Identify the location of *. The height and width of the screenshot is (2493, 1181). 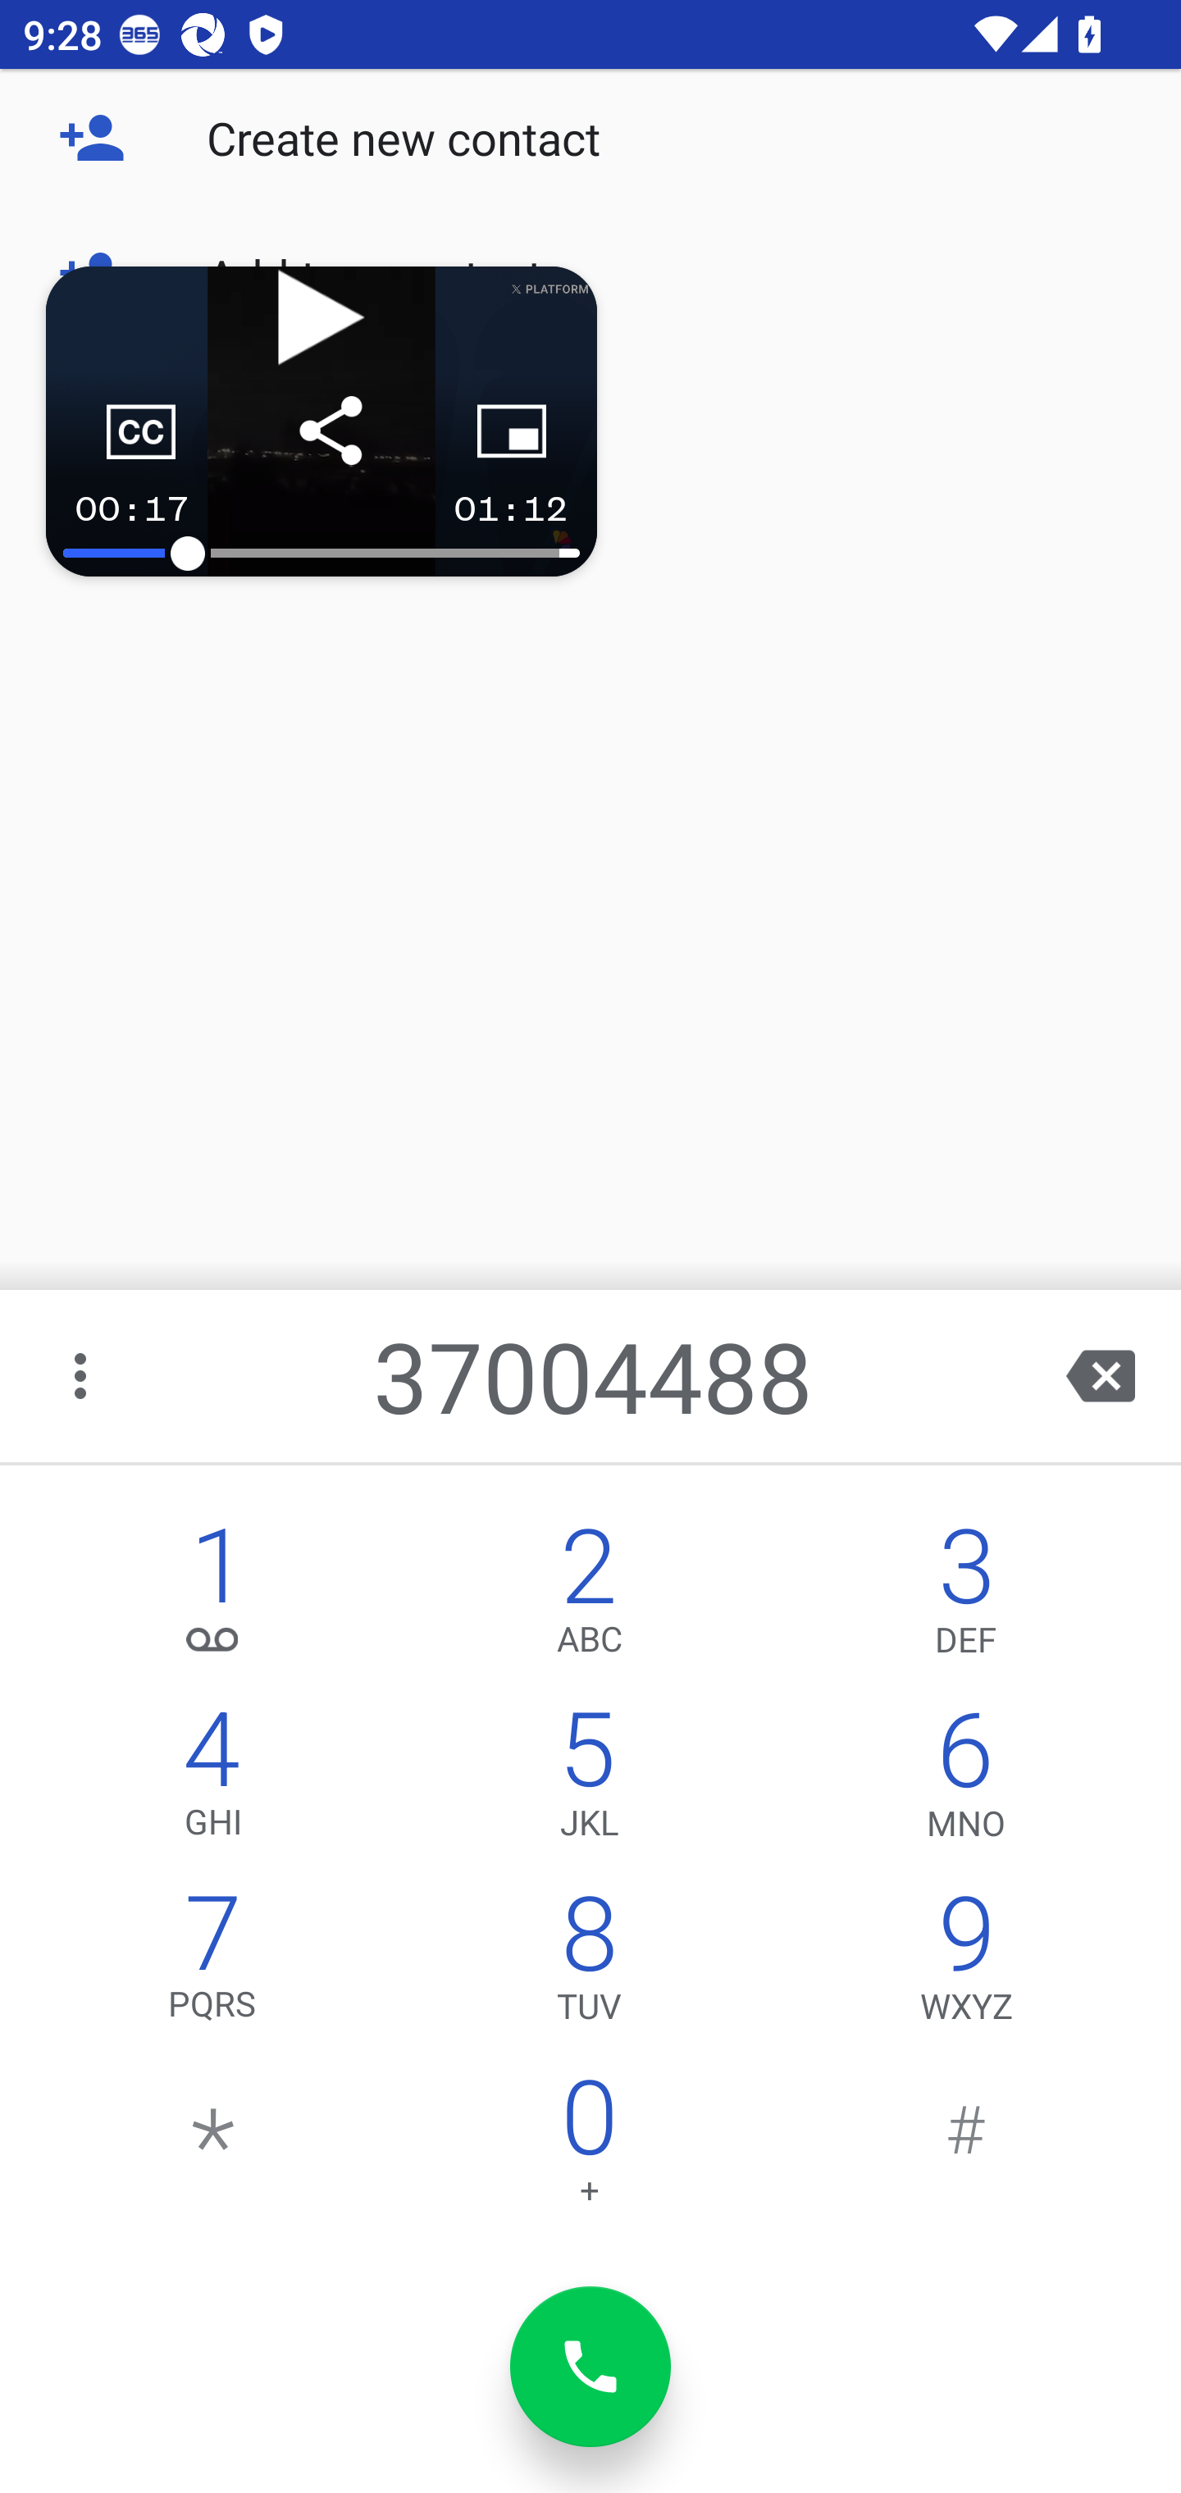
(213, 2149).